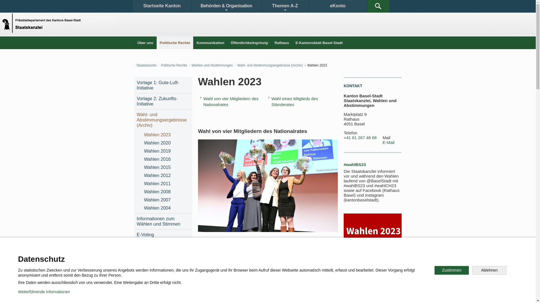  What do you see at coordinates (166, 192) in the screenshot?
I see `Wahlen 2008` at bounding box center [166, 192].